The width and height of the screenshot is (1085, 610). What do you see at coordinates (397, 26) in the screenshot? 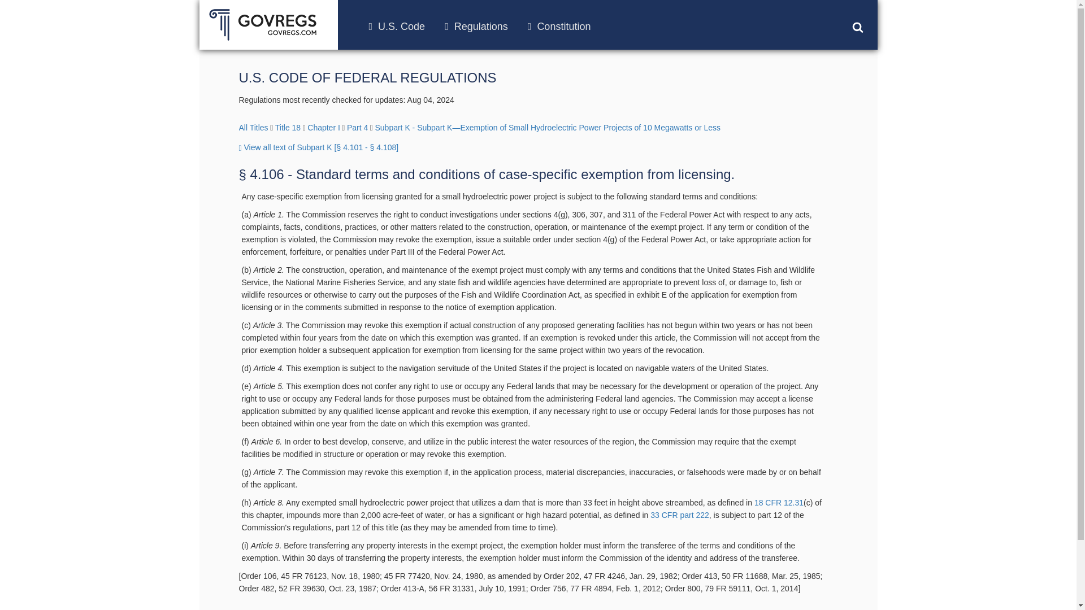
I see `U.S. Code` at bounding box center [397, 26].